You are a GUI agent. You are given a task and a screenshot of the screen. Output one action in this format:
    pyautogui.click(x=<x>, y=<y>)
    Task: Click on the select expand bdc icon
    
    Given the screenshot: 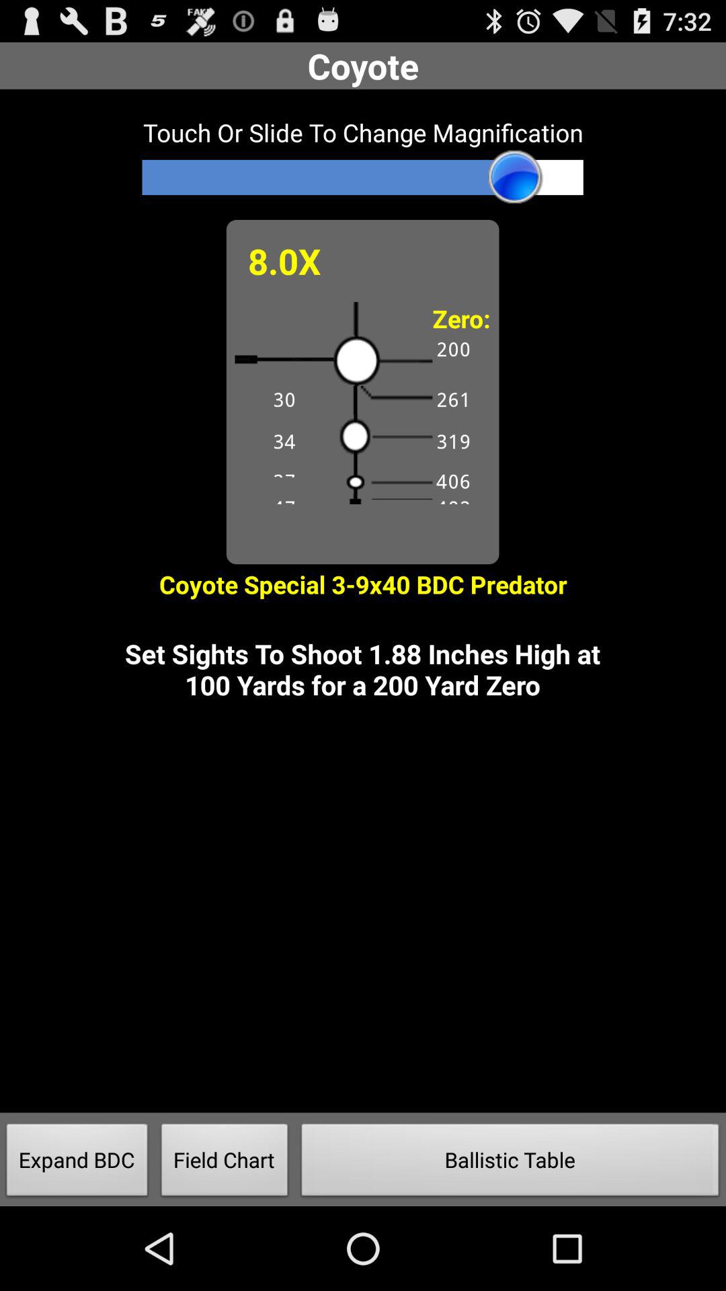 What is the action you would take?
    pyautogui.click(x=77, y=1163)
    